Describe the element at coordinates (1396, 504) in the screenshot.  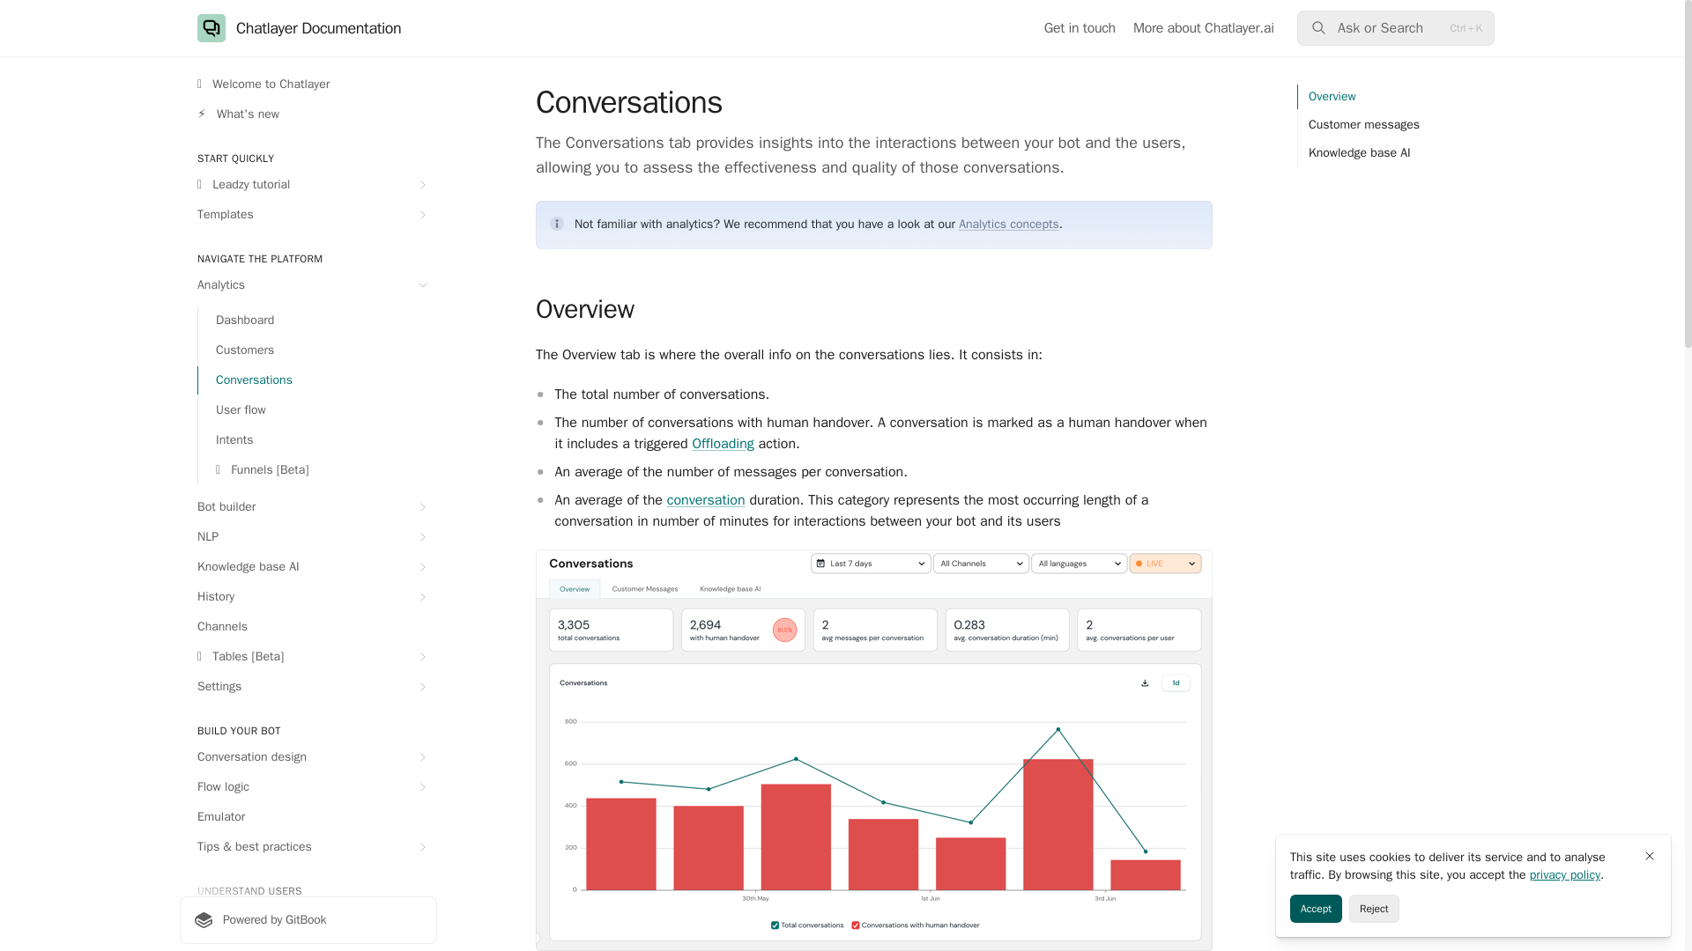
I see `Conversations` at that location.